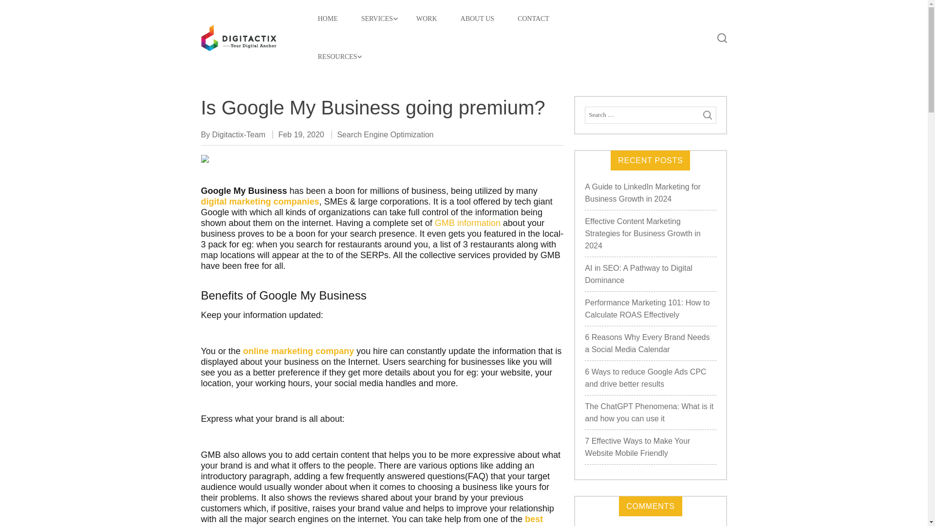 The width and height of the screenshot is (935, 526). I want to click on HOME, so click(327, 19).